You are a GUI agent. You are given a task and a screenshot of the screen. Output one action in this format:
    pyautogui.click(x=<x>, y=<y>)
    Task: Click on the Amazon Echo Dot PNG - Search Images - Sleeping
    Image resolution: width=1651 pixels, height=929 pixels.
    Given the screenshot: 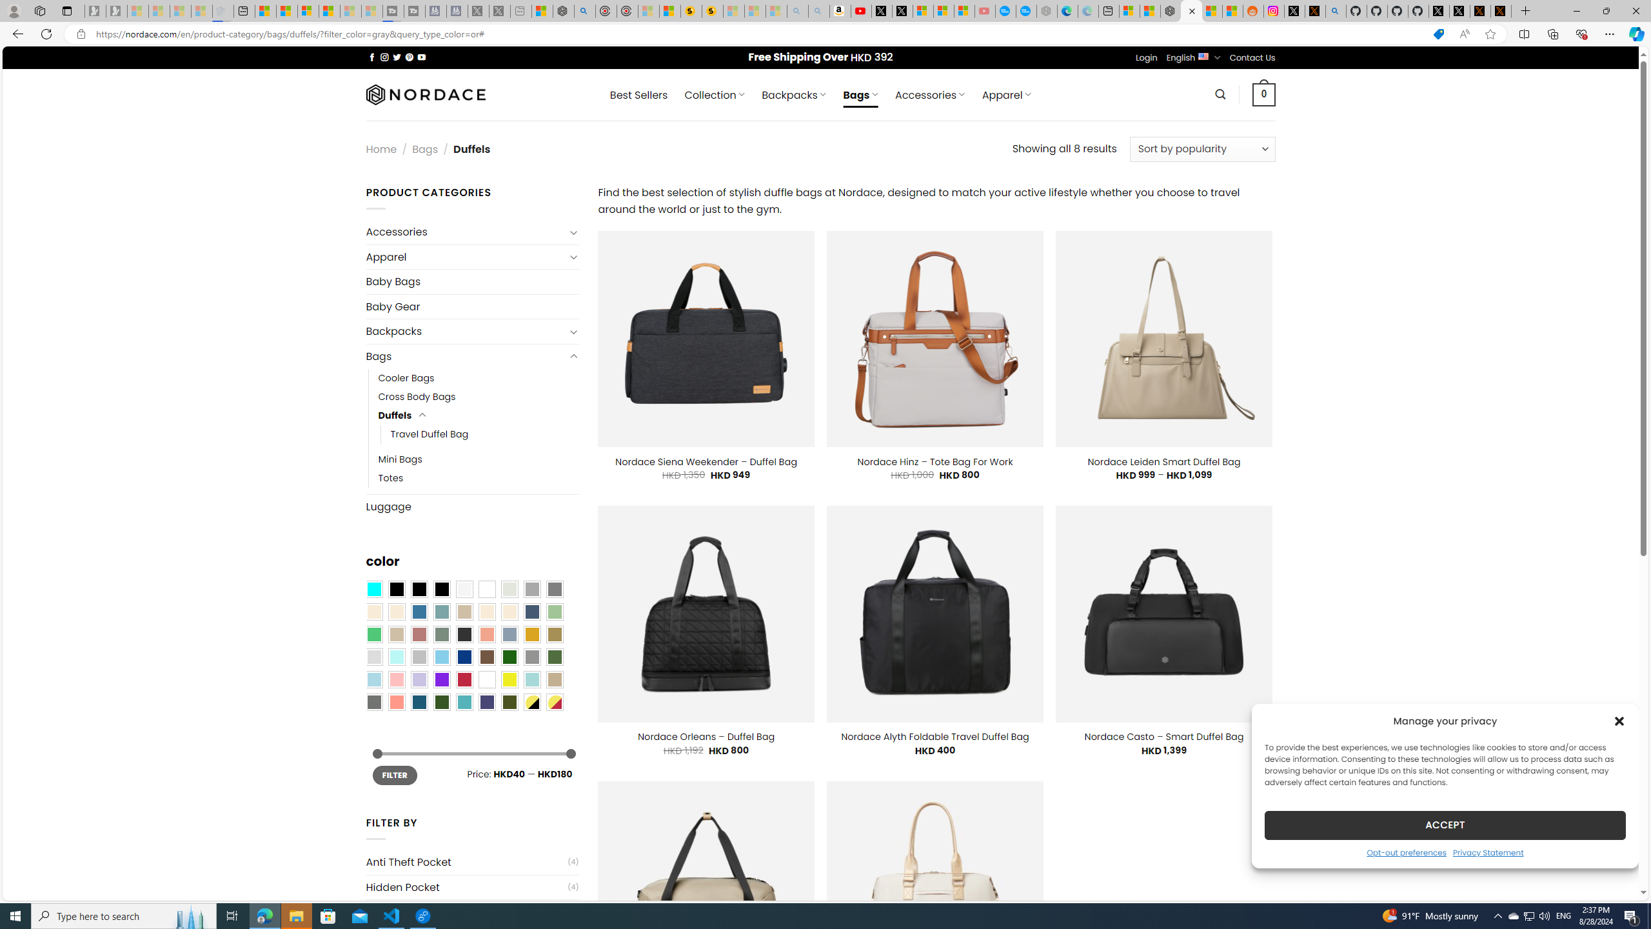 What is the action you would take?
    pyautogui.click(x=819, y=11)
    